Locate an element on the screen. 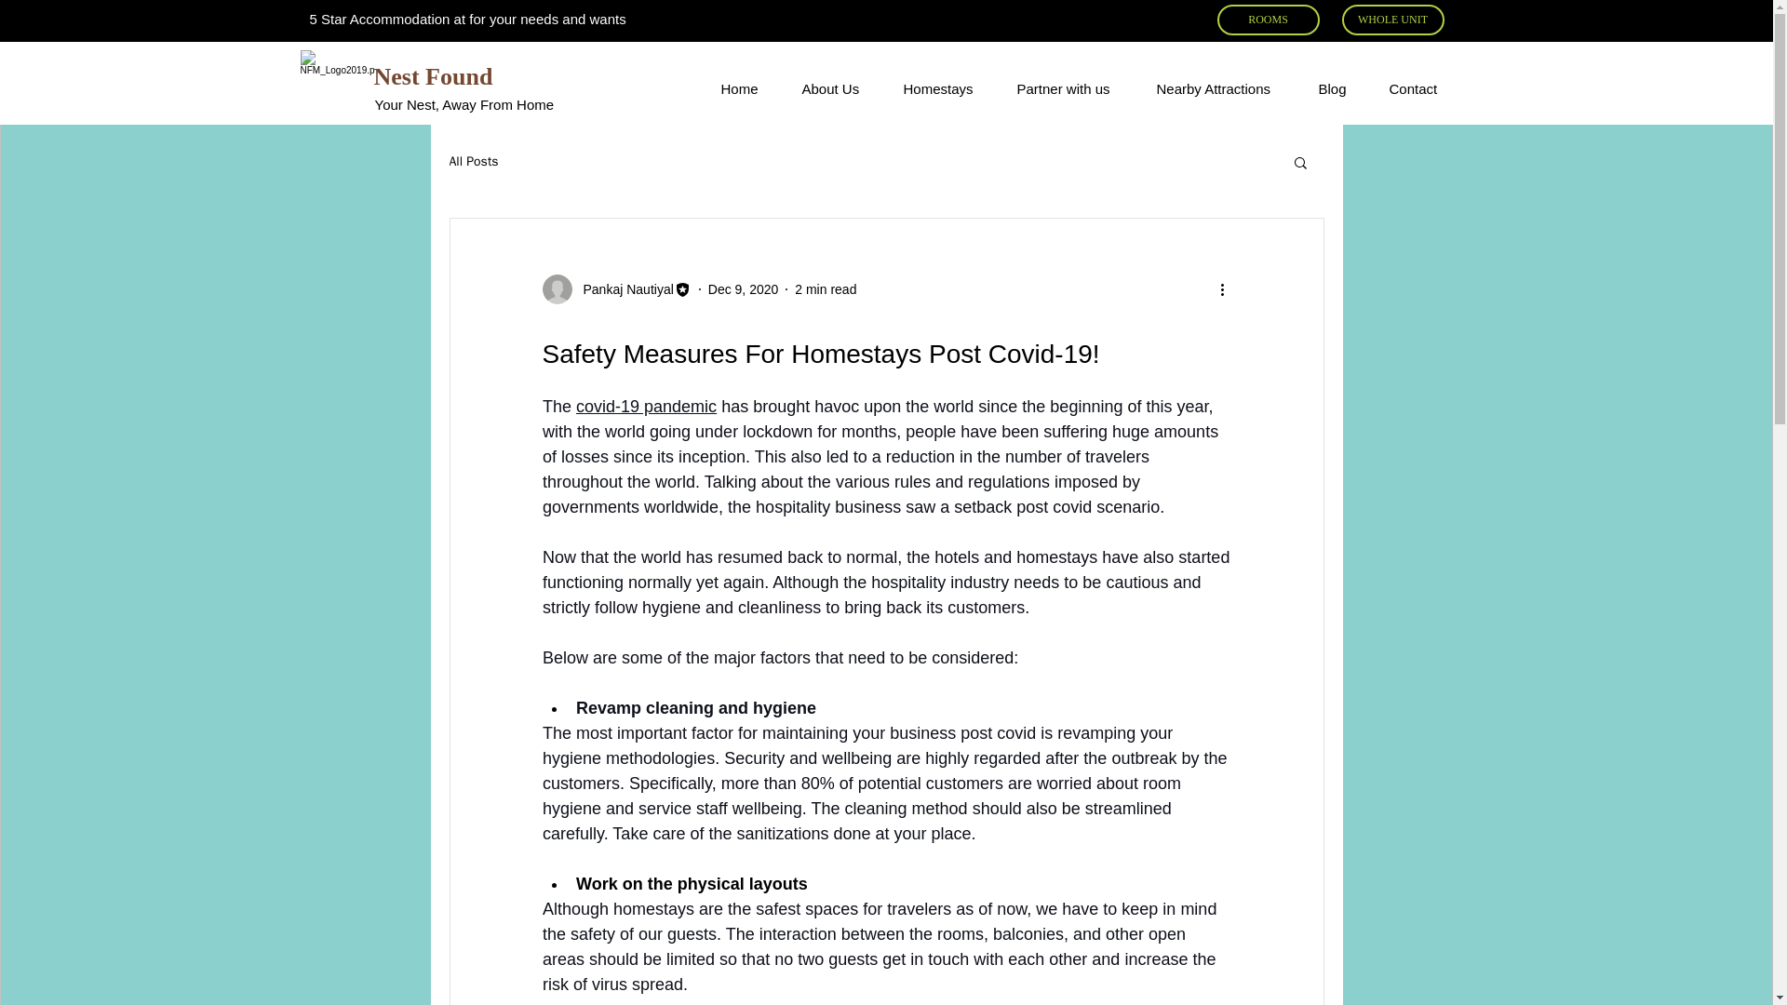  Pankaj Nautiyal is located at coordinates (615, 288).